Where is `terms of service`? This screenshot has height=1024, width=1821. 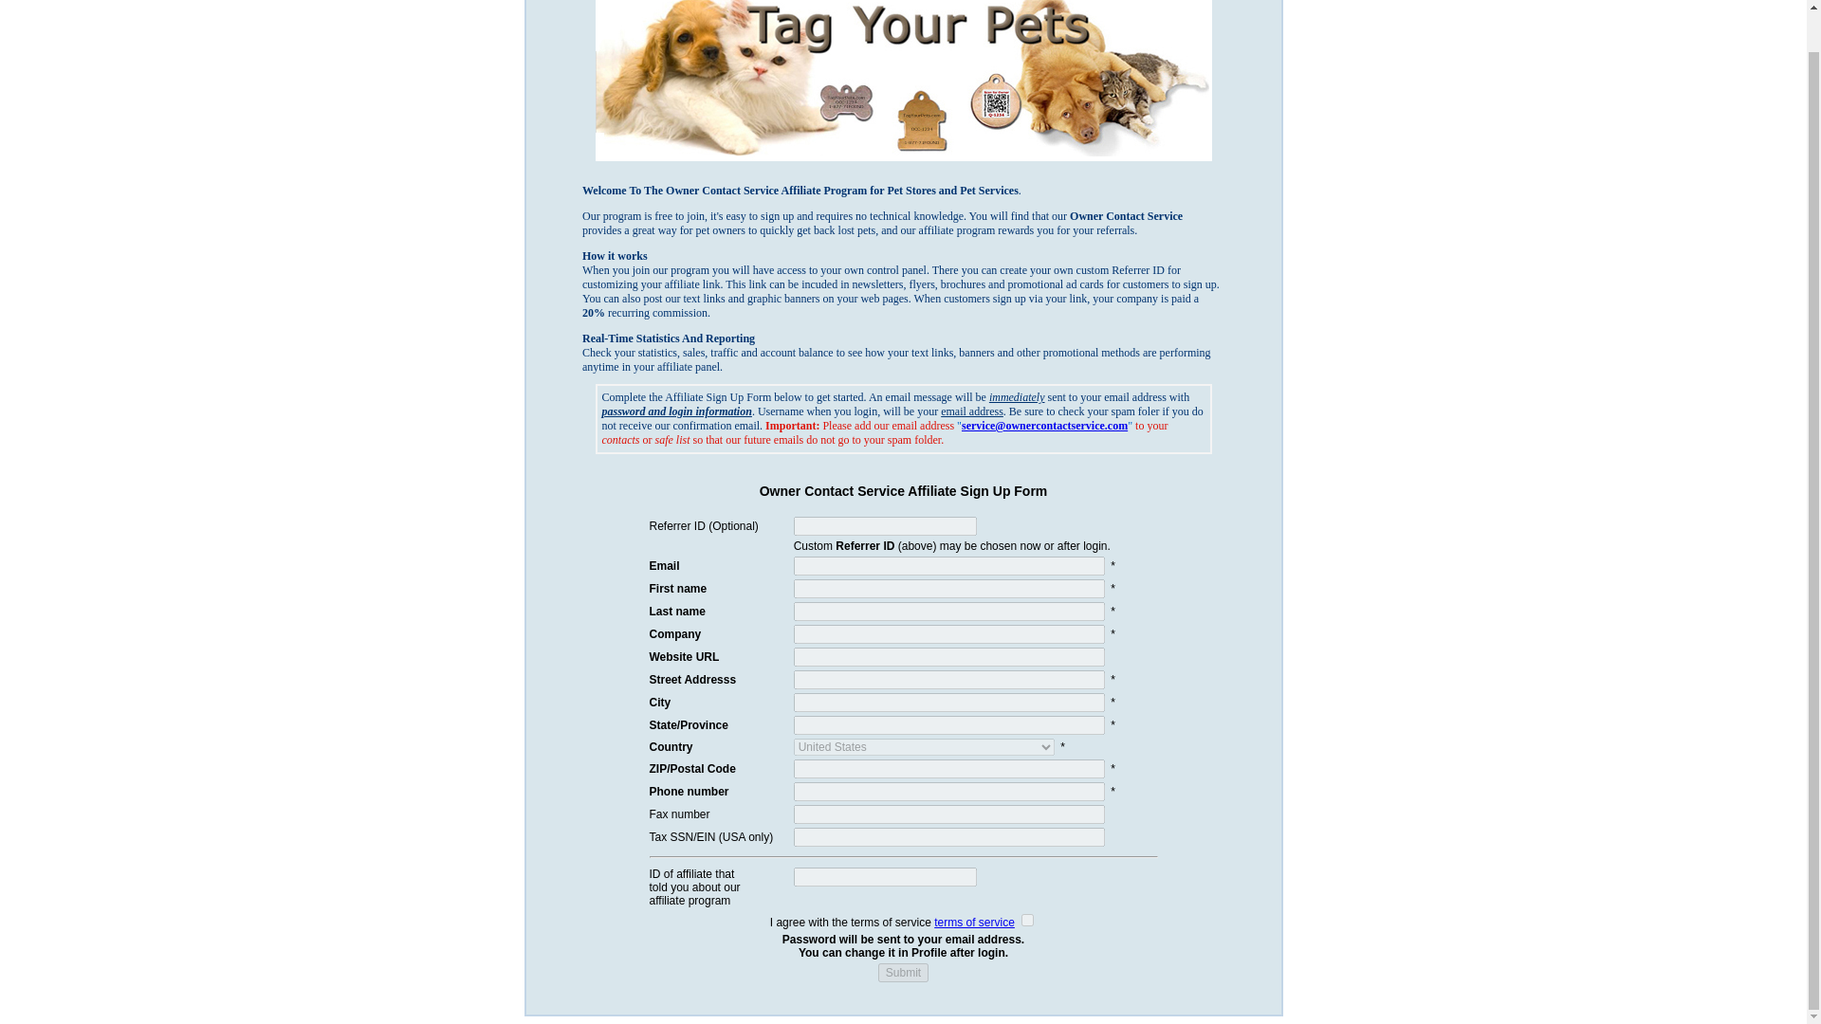 terms of service is located at coordinates (973, 922).